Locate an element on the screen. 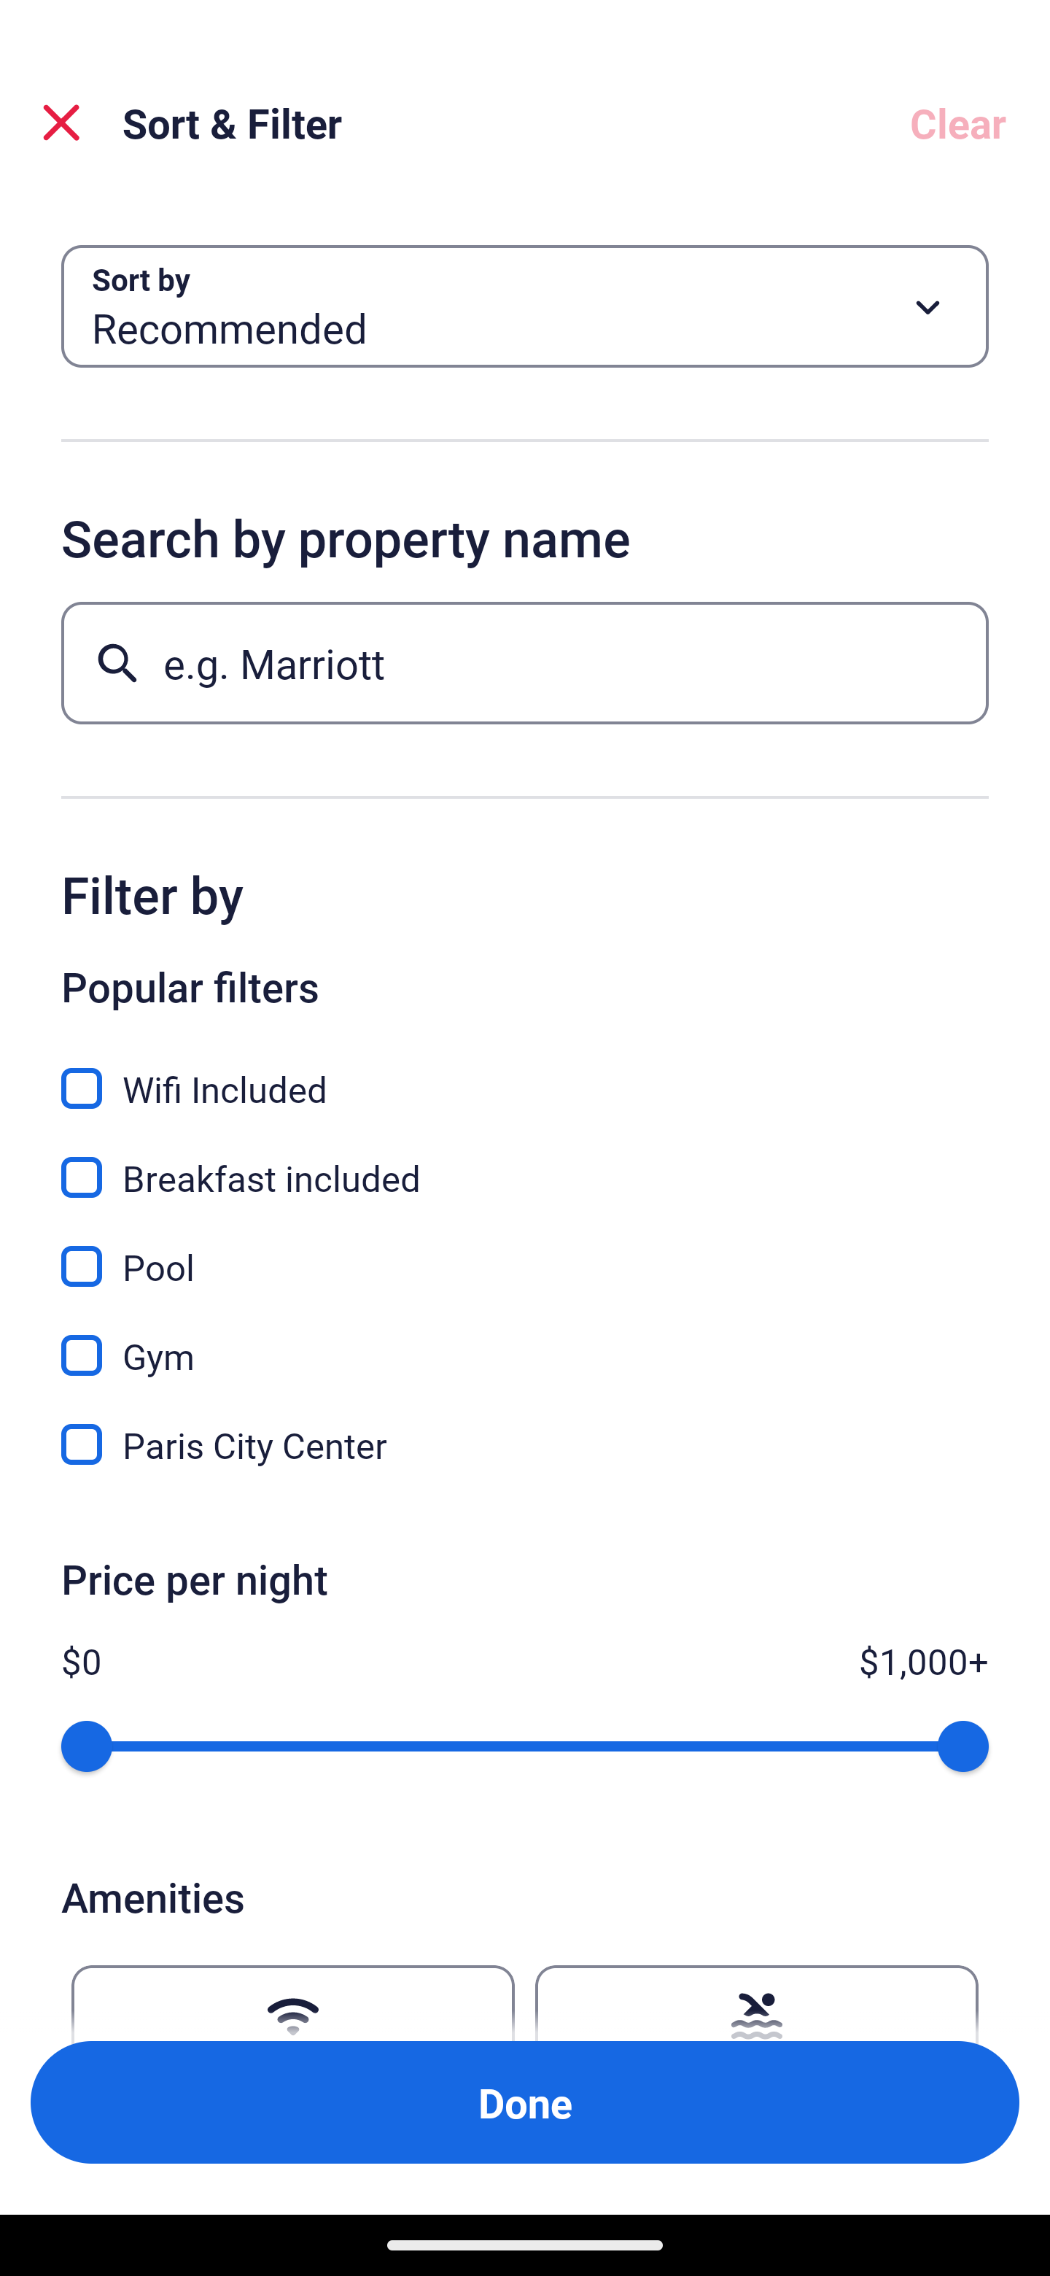 Image resolution: width=1050 pixels, height=2276 pixels. Wifi Included, Wifi Included is located at coordinates (525, 1072).